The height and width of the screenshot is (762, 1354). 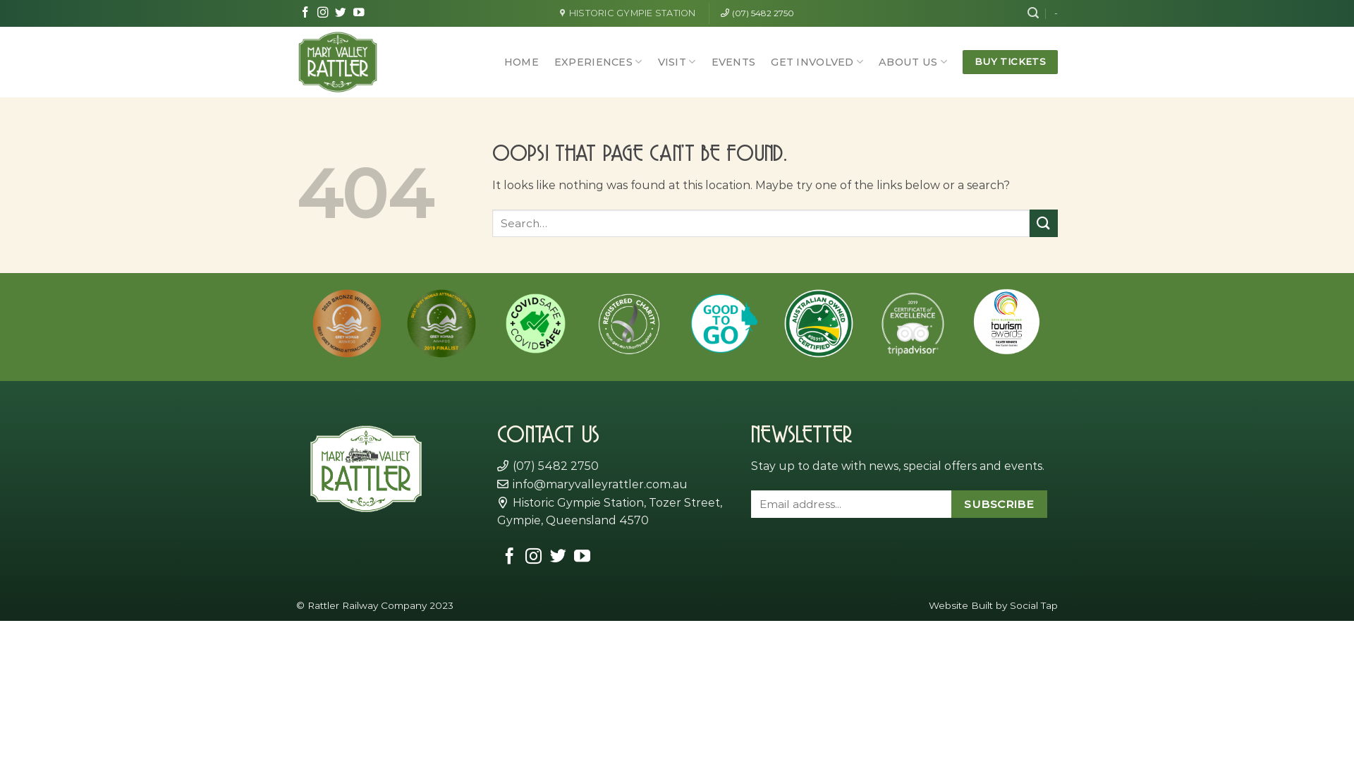 I want to click on ABOUT US, so click(x=913, y=62).